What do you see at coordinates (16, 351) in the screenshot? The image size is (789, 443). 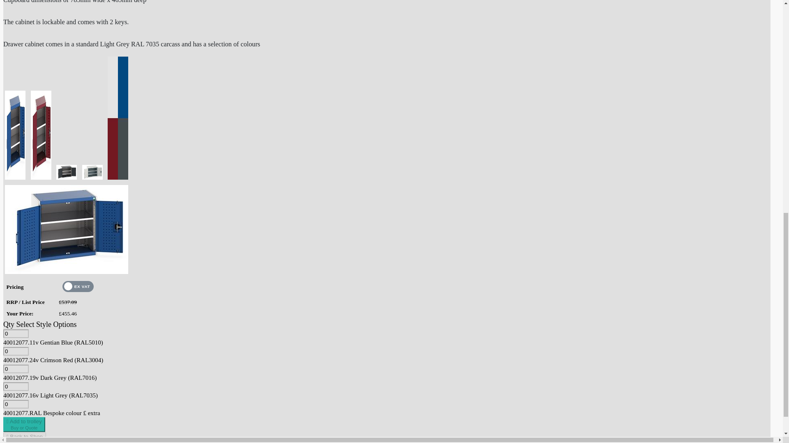 I see `0` at bounding box center [16, 351].